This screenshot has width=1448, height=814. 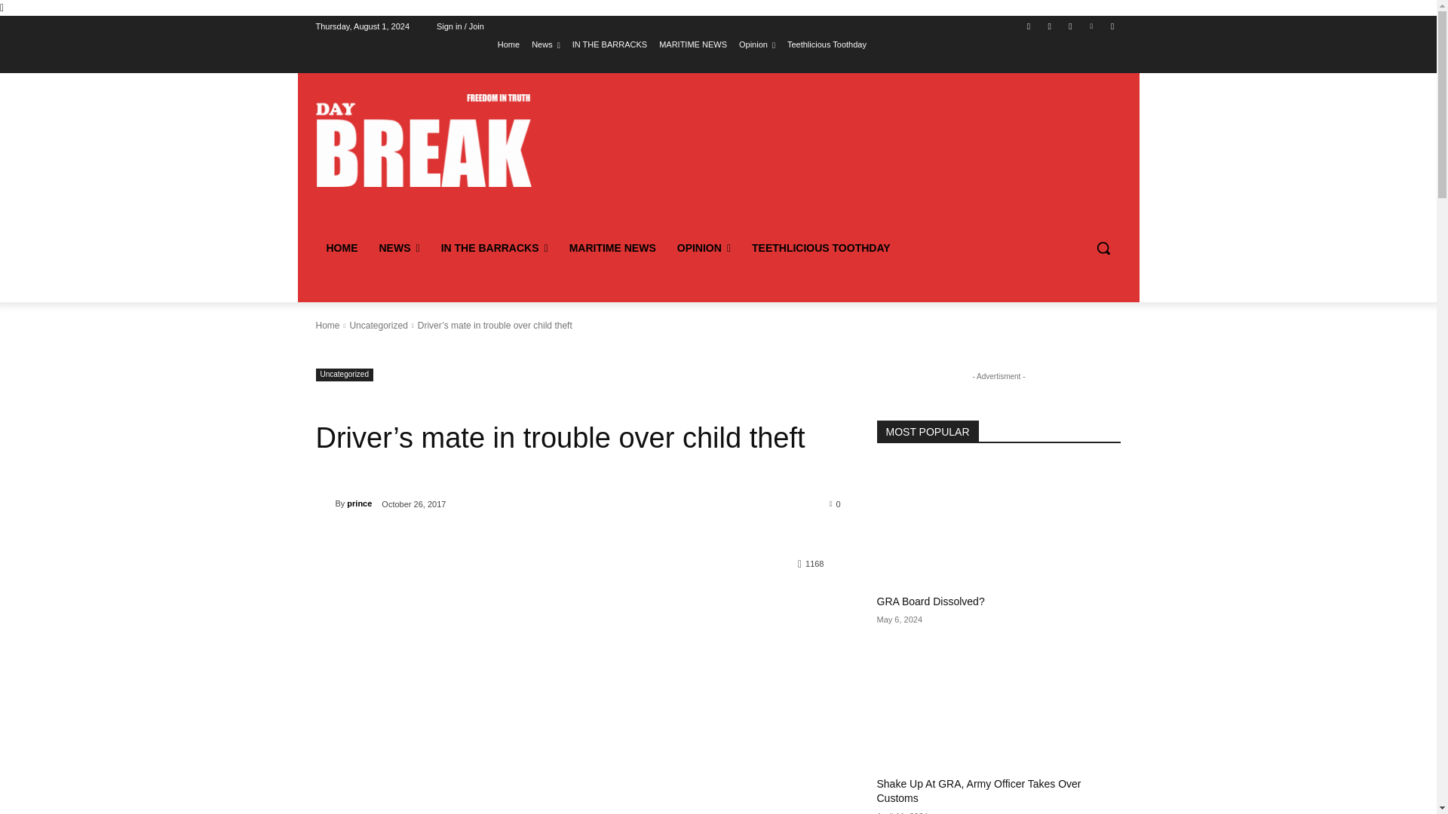 What do you see at coordinates (827, 44) in the screenshot?
I see `Teethlicious Toothday` at bounding box center [827, 44].